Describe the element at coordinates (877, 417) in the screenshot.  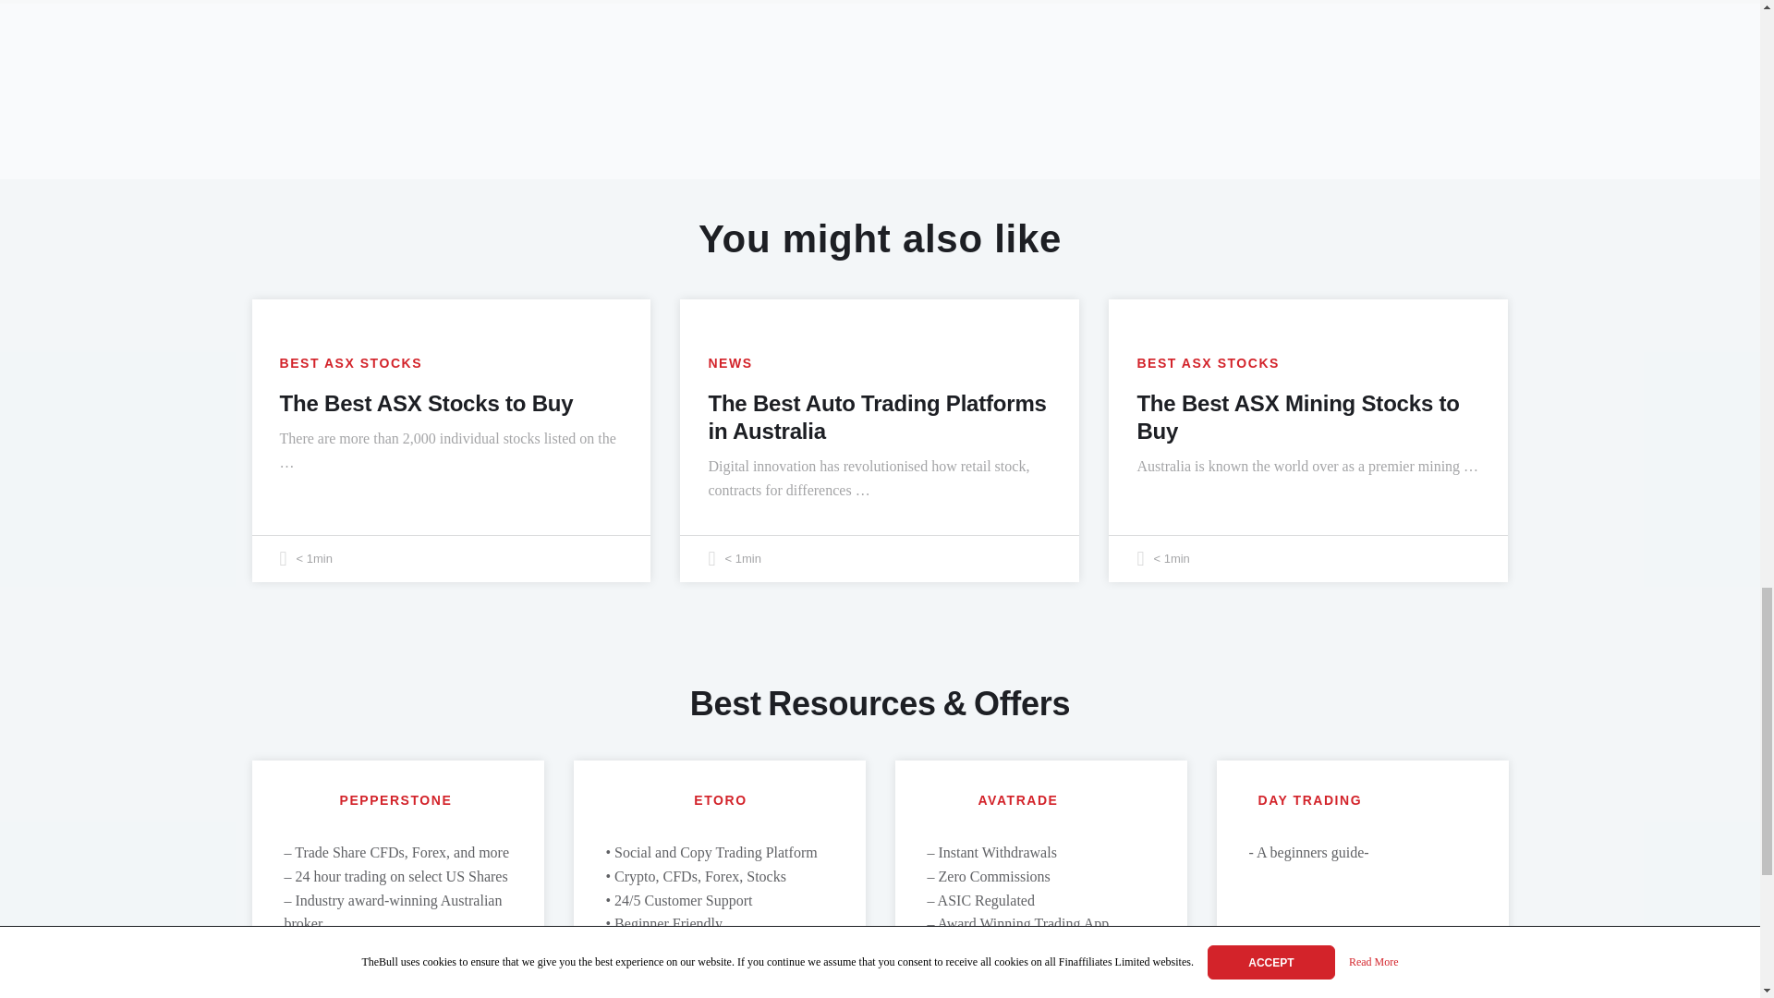
I see `The Best Auto Trading Platforms in Australia` at that location.